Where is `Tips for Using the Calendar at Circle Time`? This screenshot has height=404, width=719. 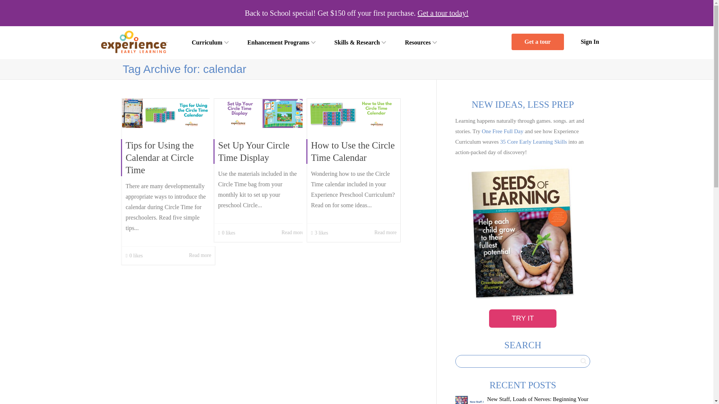
Tips for Using the Calendar at Circle Time is located at coordinates (160, 157).